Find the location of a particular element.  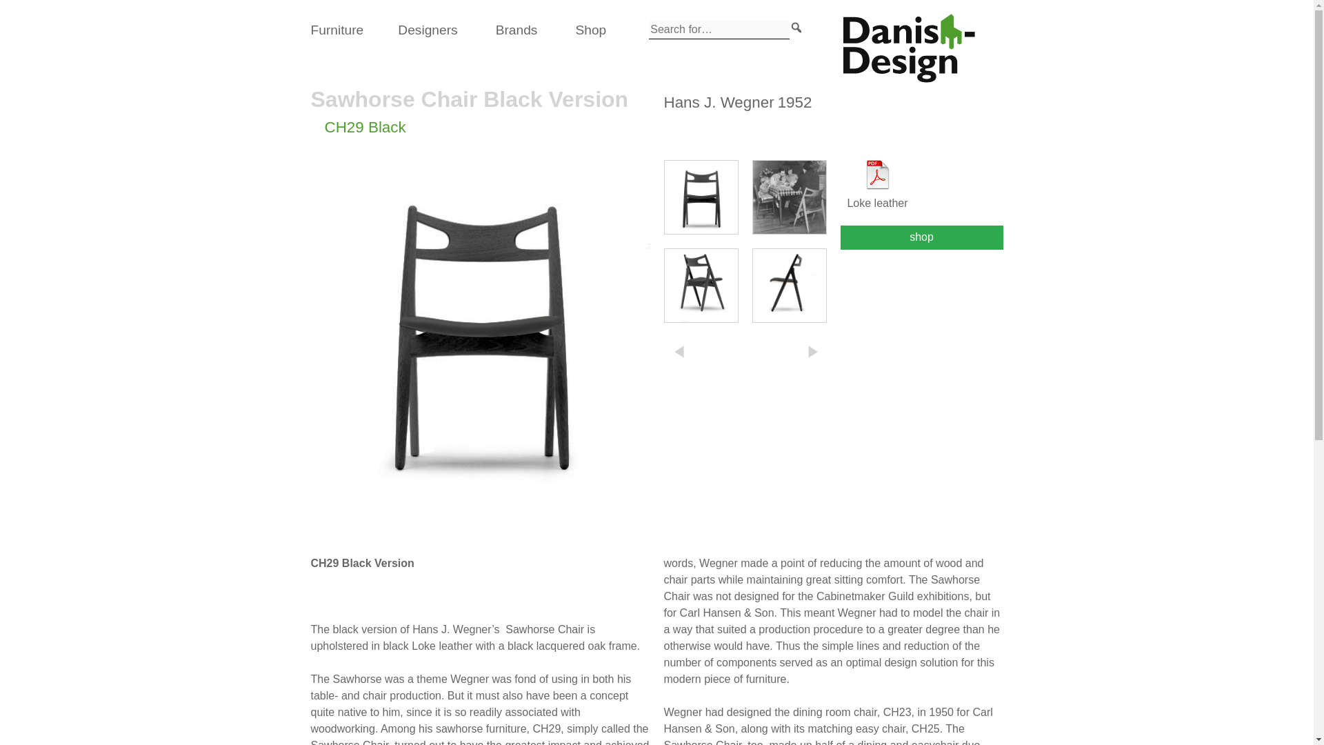

Hans J. Wegner1952 is located at coordinates (736, 102).